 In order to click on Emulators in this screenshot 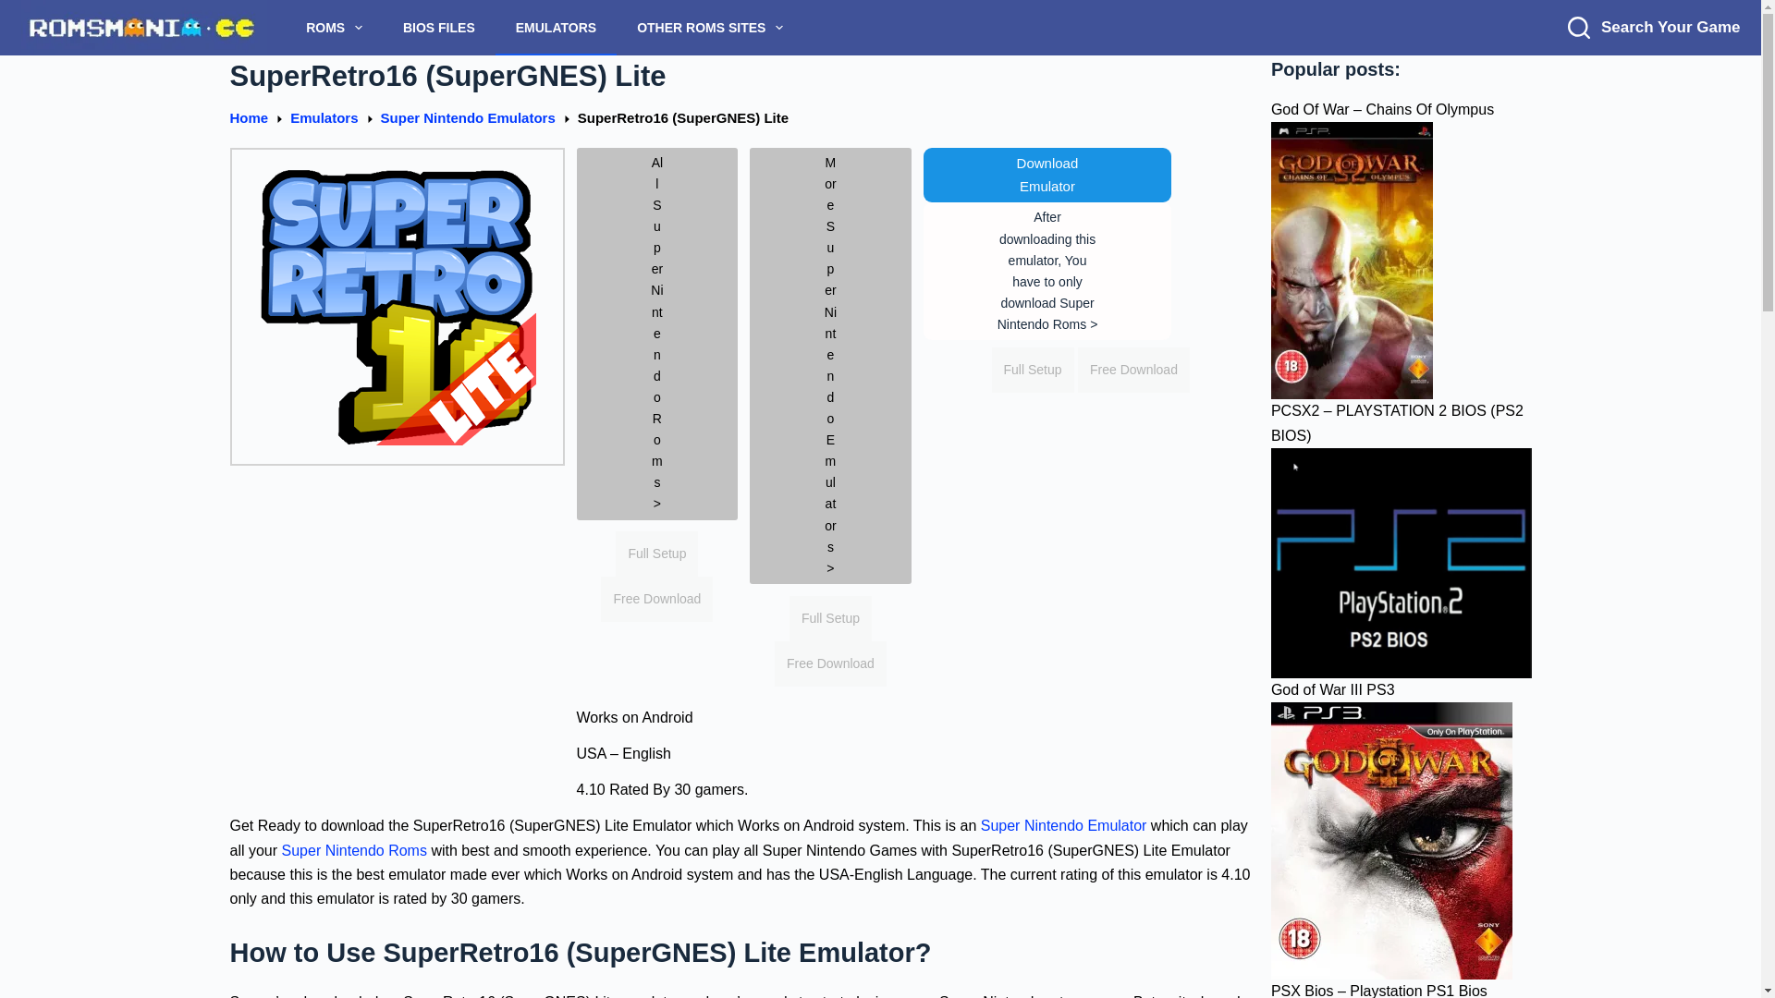, I will do `click(324, 118)`.